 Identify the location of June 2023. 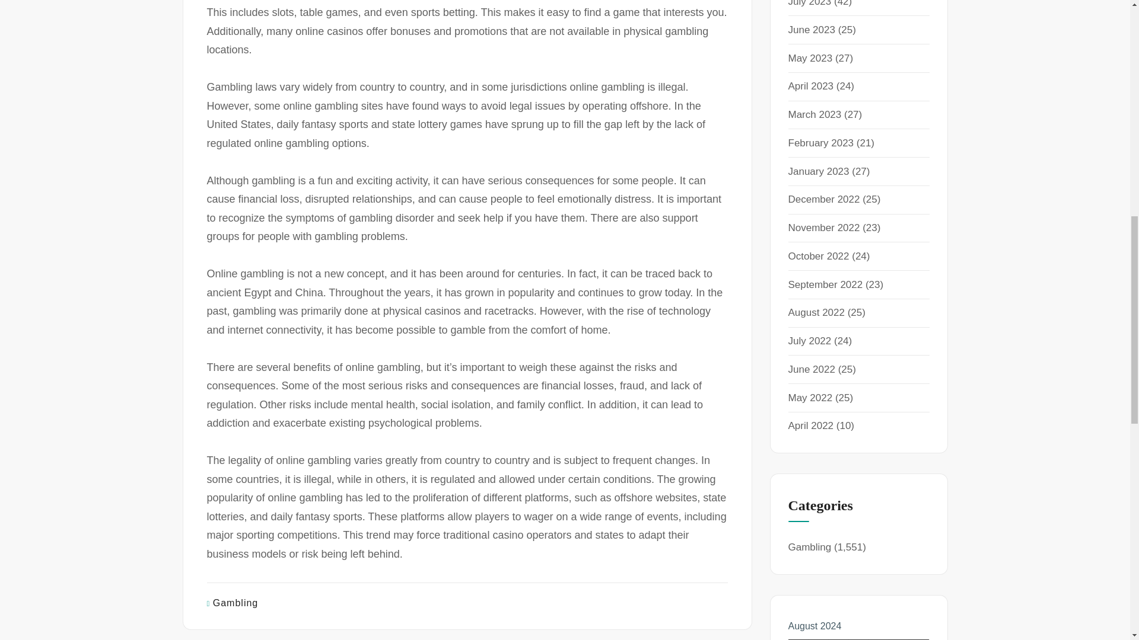
(812, 30).